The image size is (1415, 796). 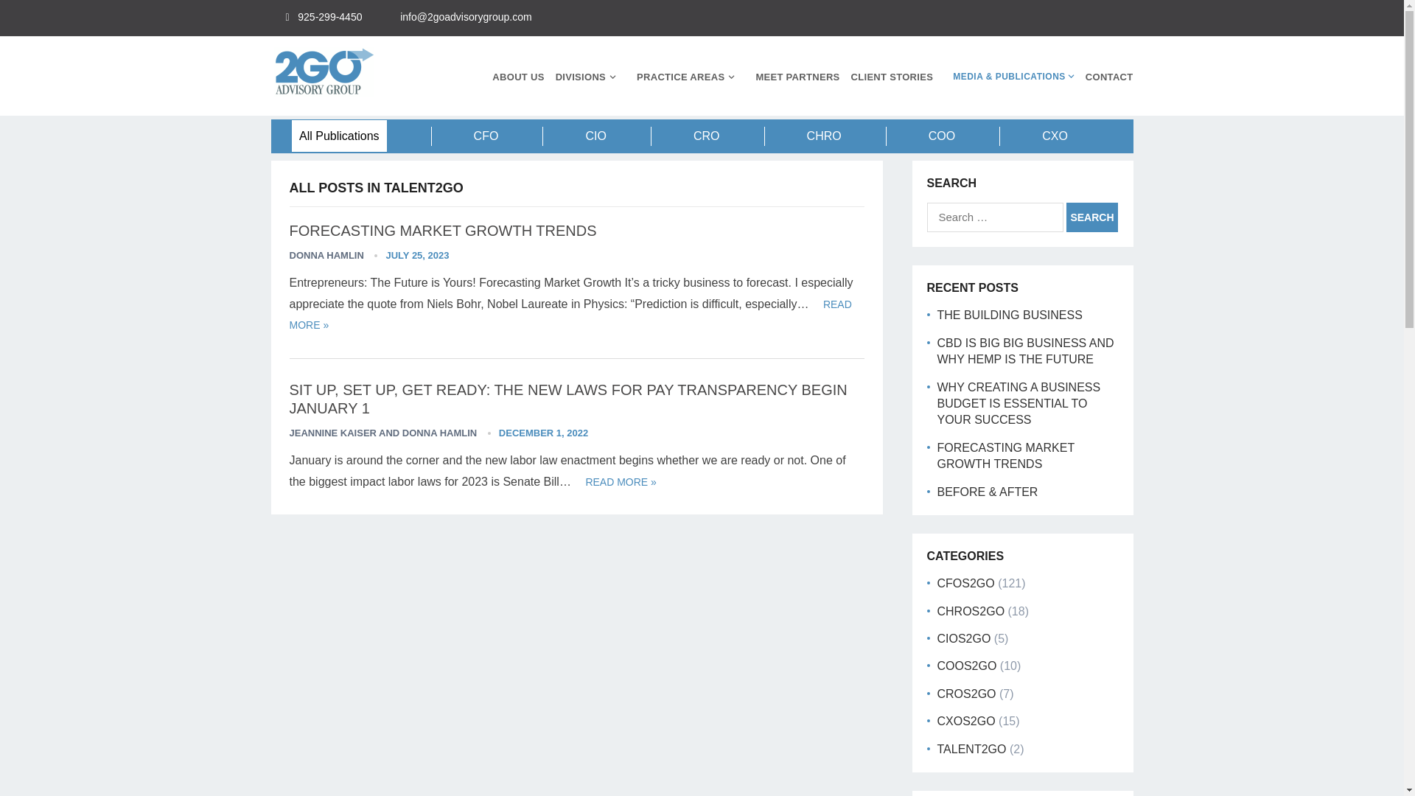 I want to click on Search, so click(x=1092, y=217).